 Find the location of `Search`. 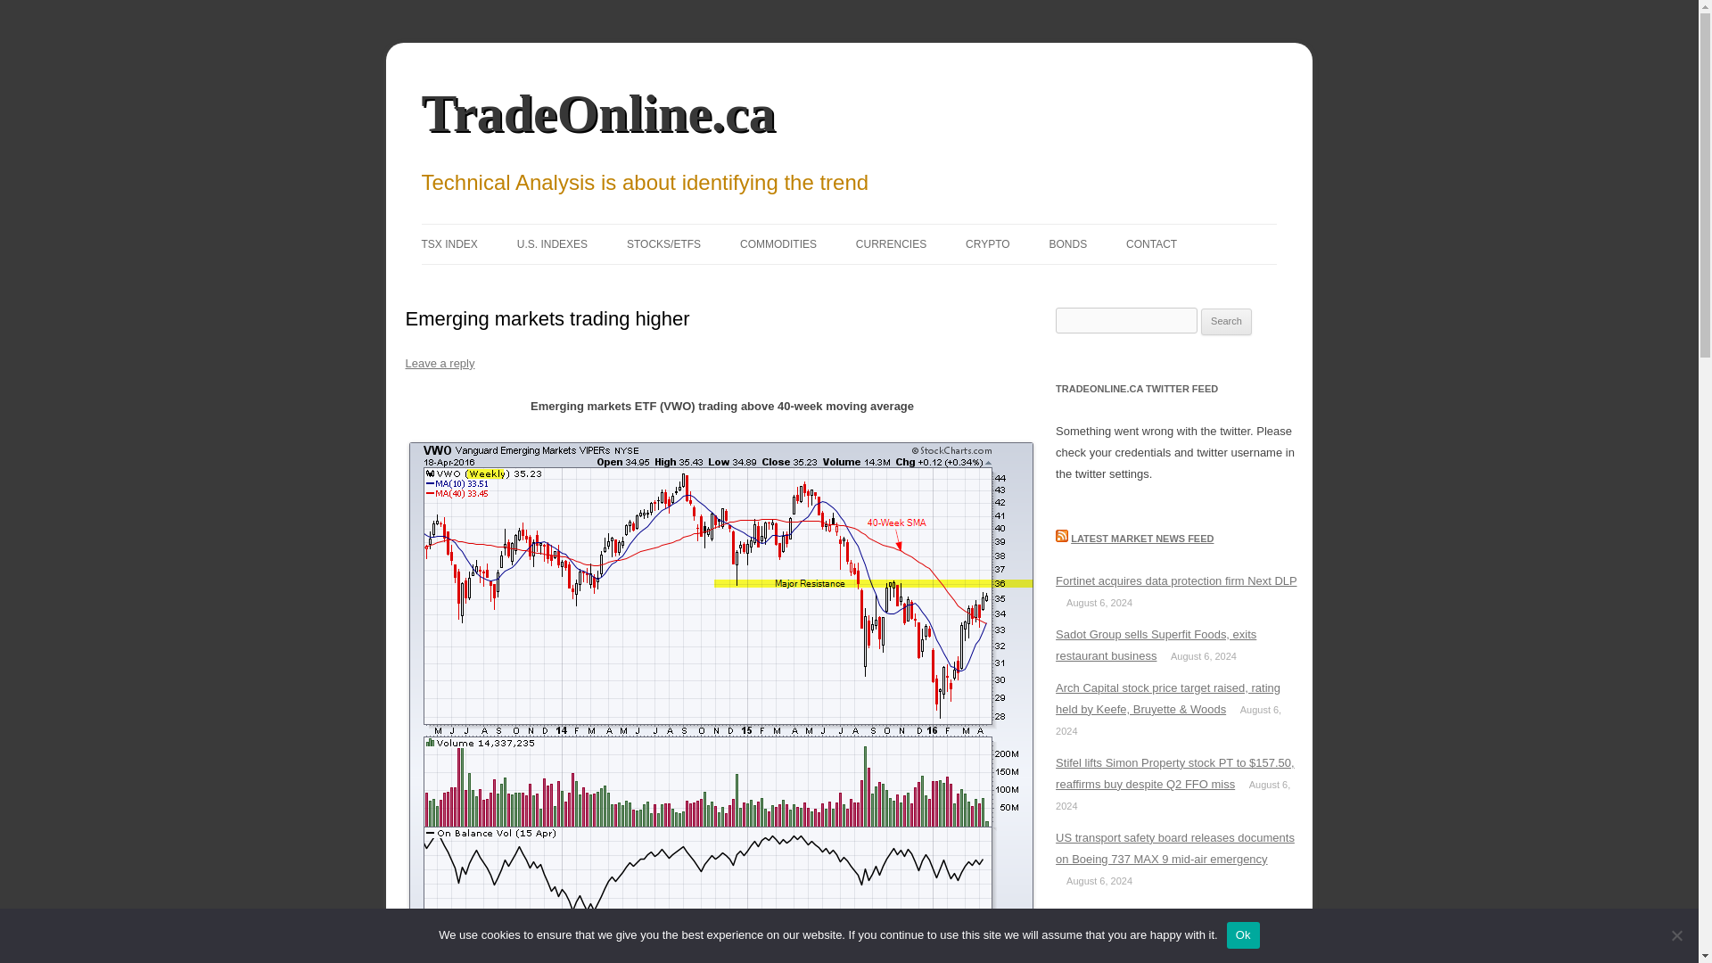

Search is located at coordinates (1226, 321).